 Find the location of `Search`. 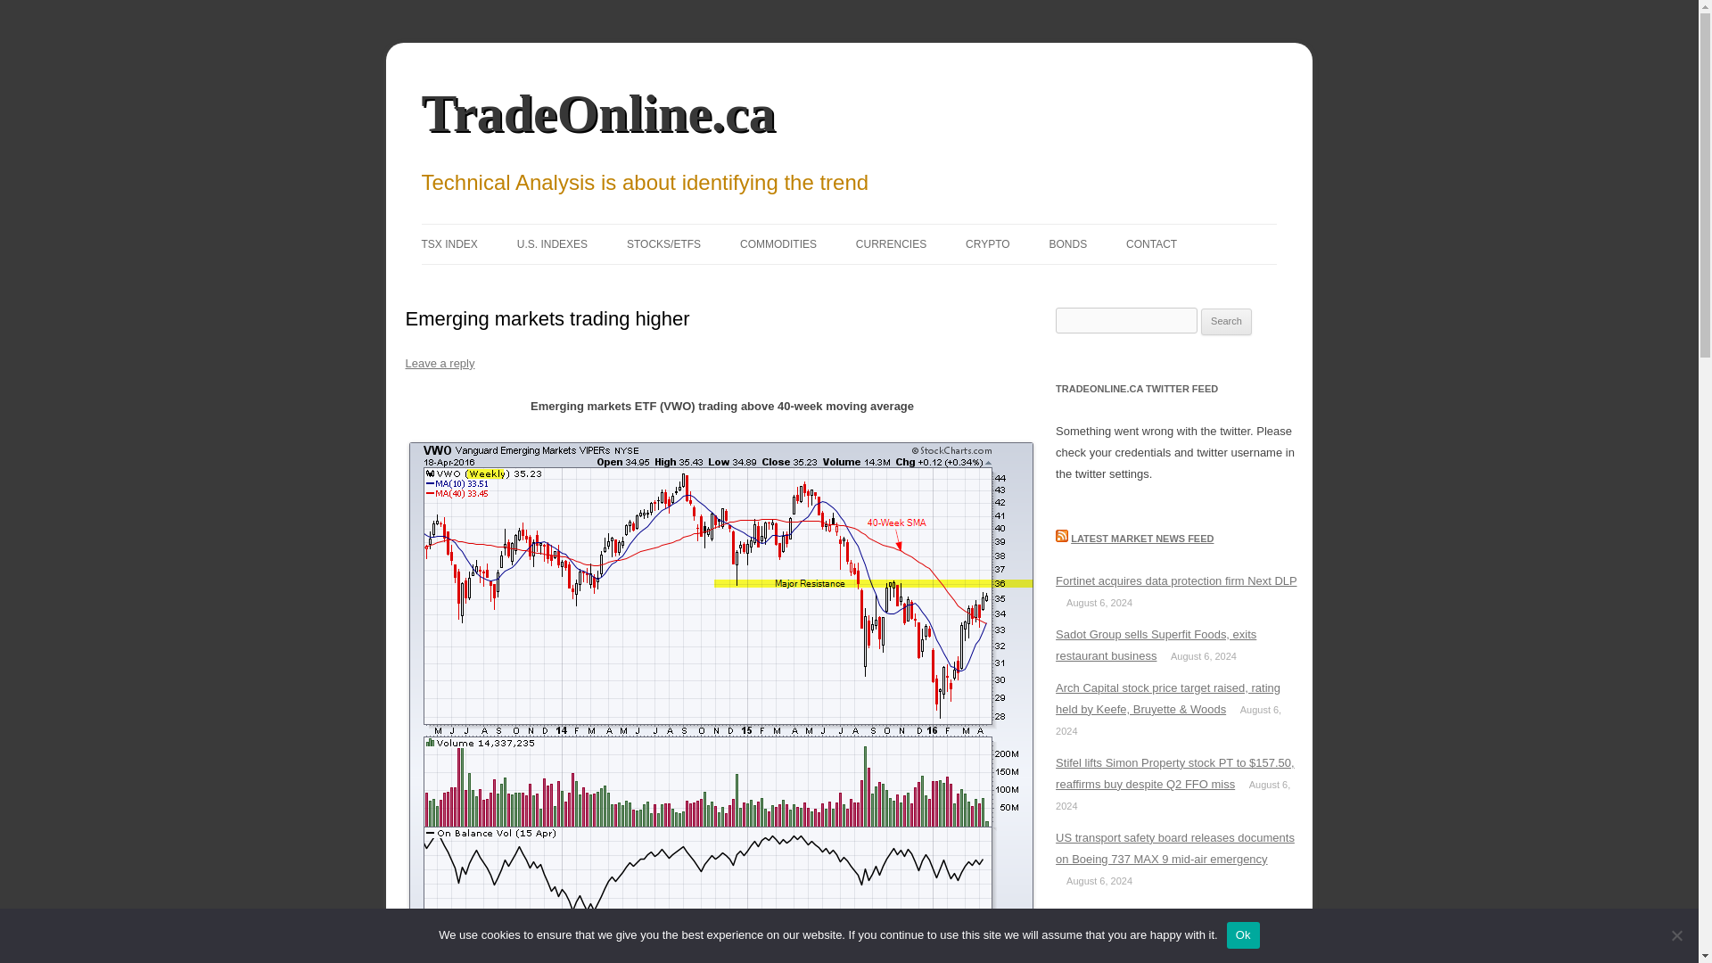

Search is located at coordinates (1226, 321).